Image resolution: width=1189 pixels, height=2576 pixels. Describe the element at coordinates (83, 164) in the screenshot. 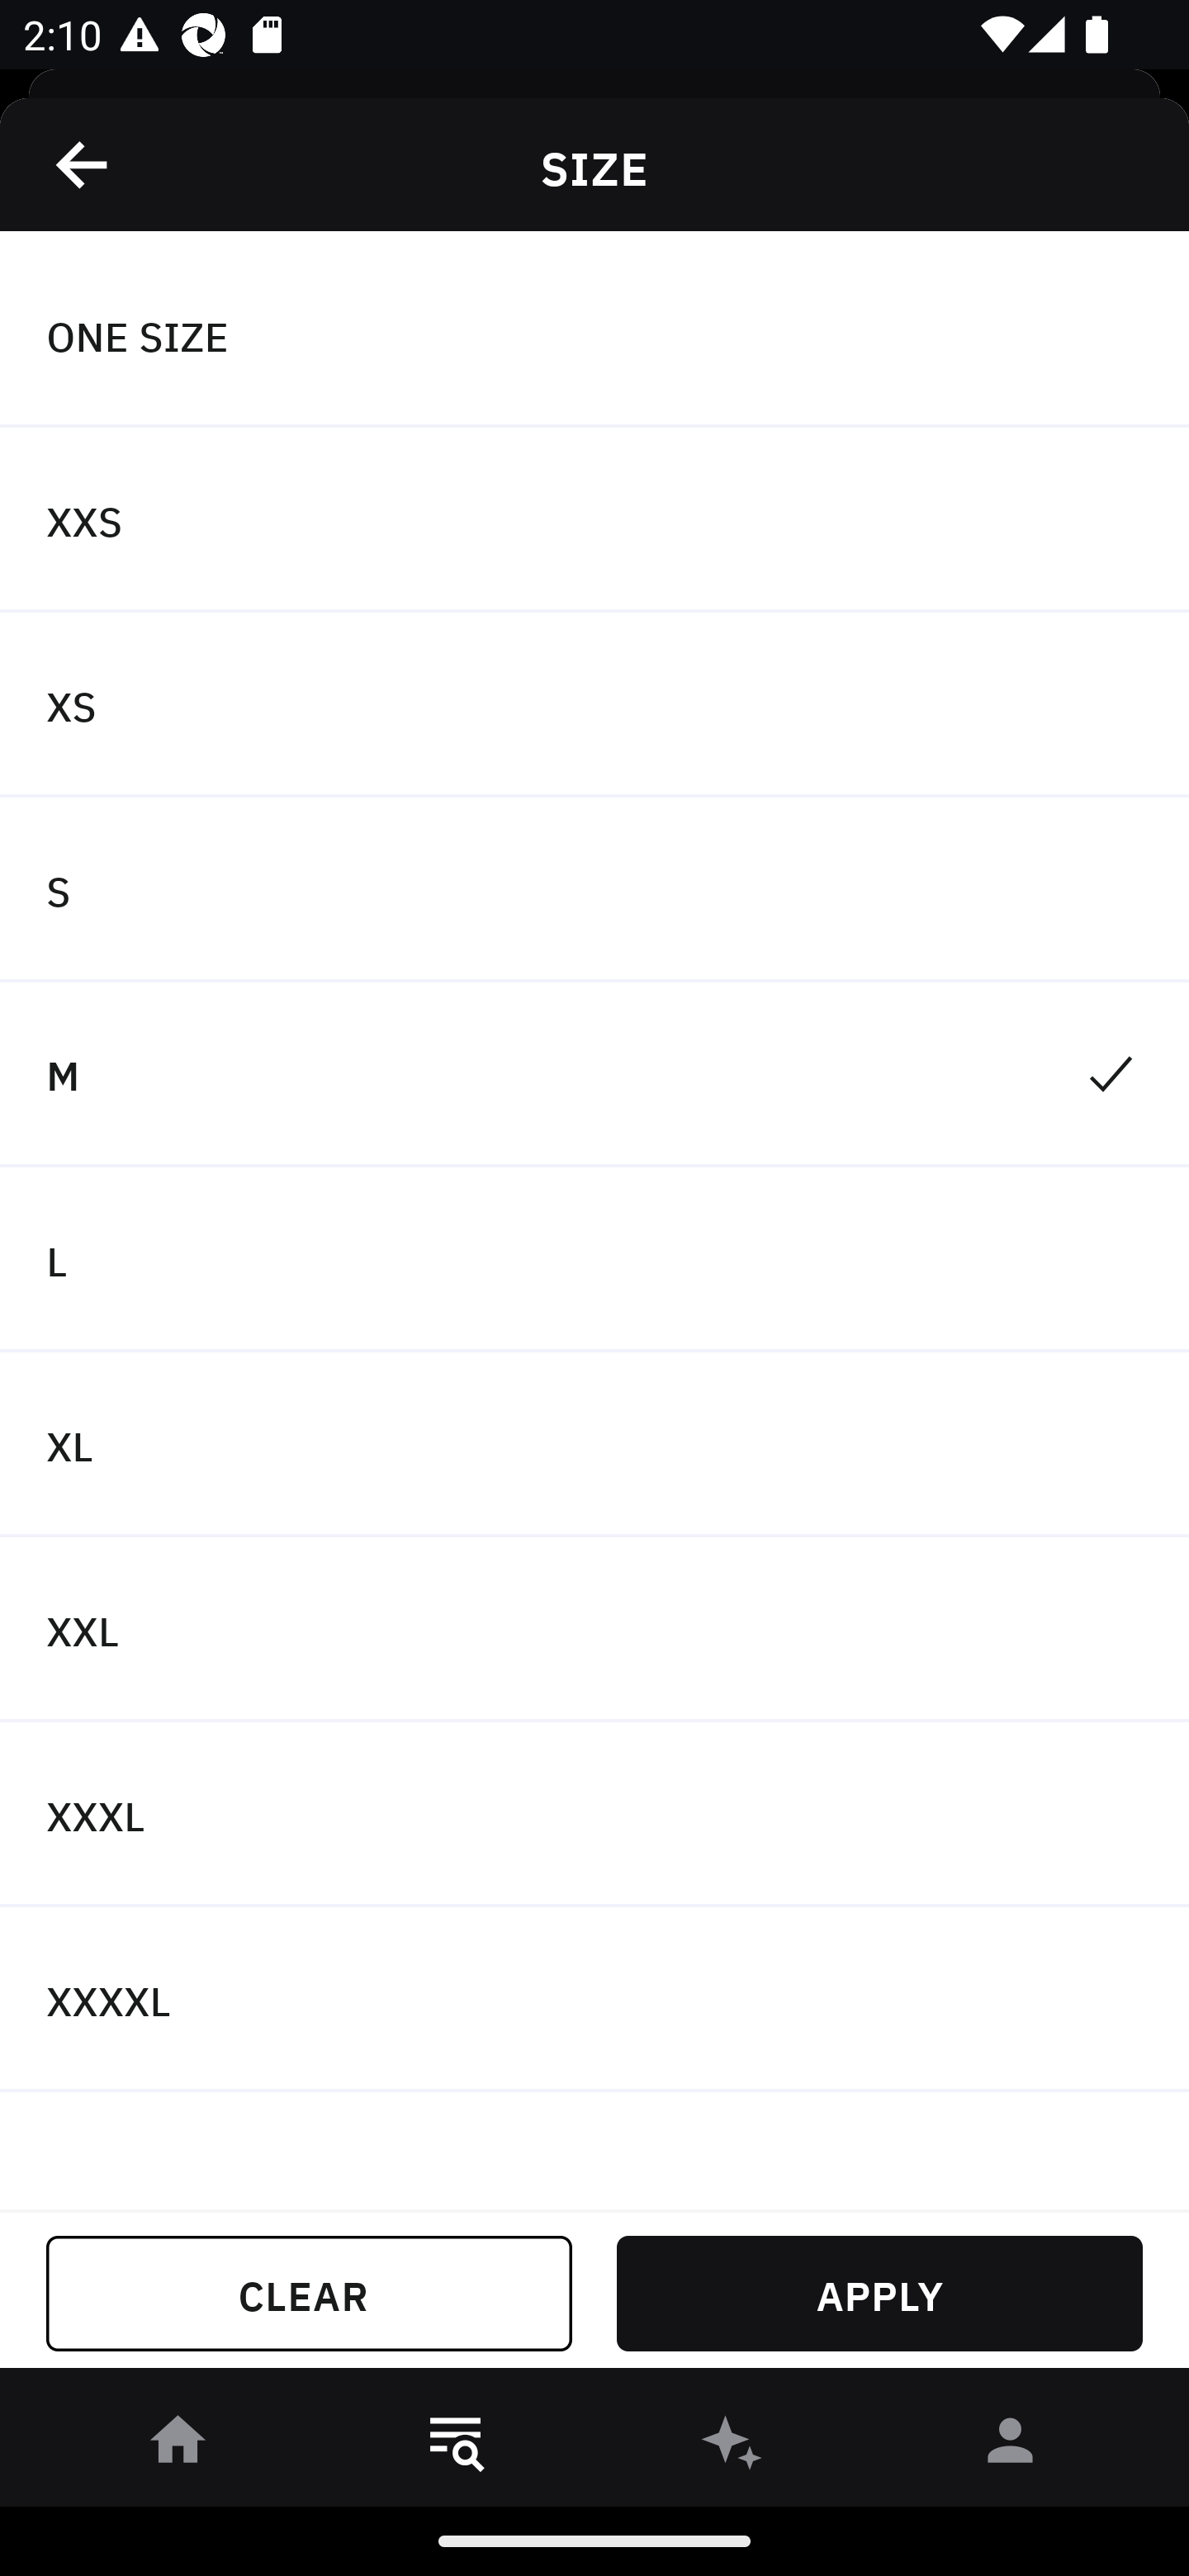

I see `` at that location.